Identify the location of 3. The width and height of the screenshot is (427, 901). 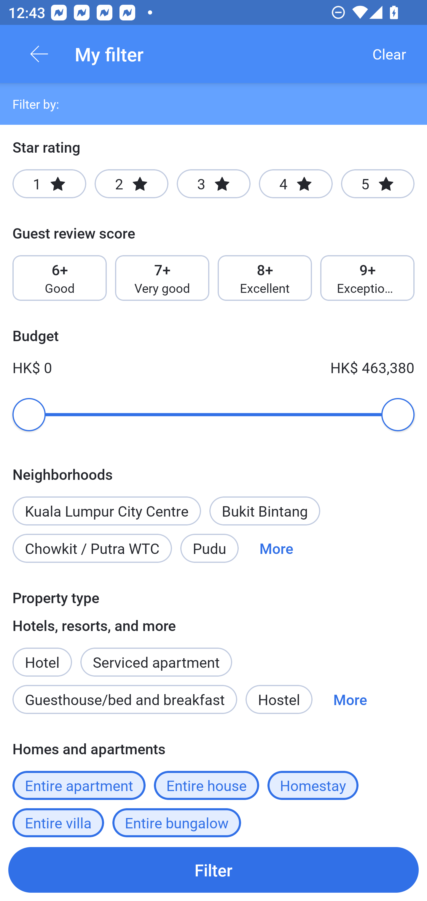
(213, 184).